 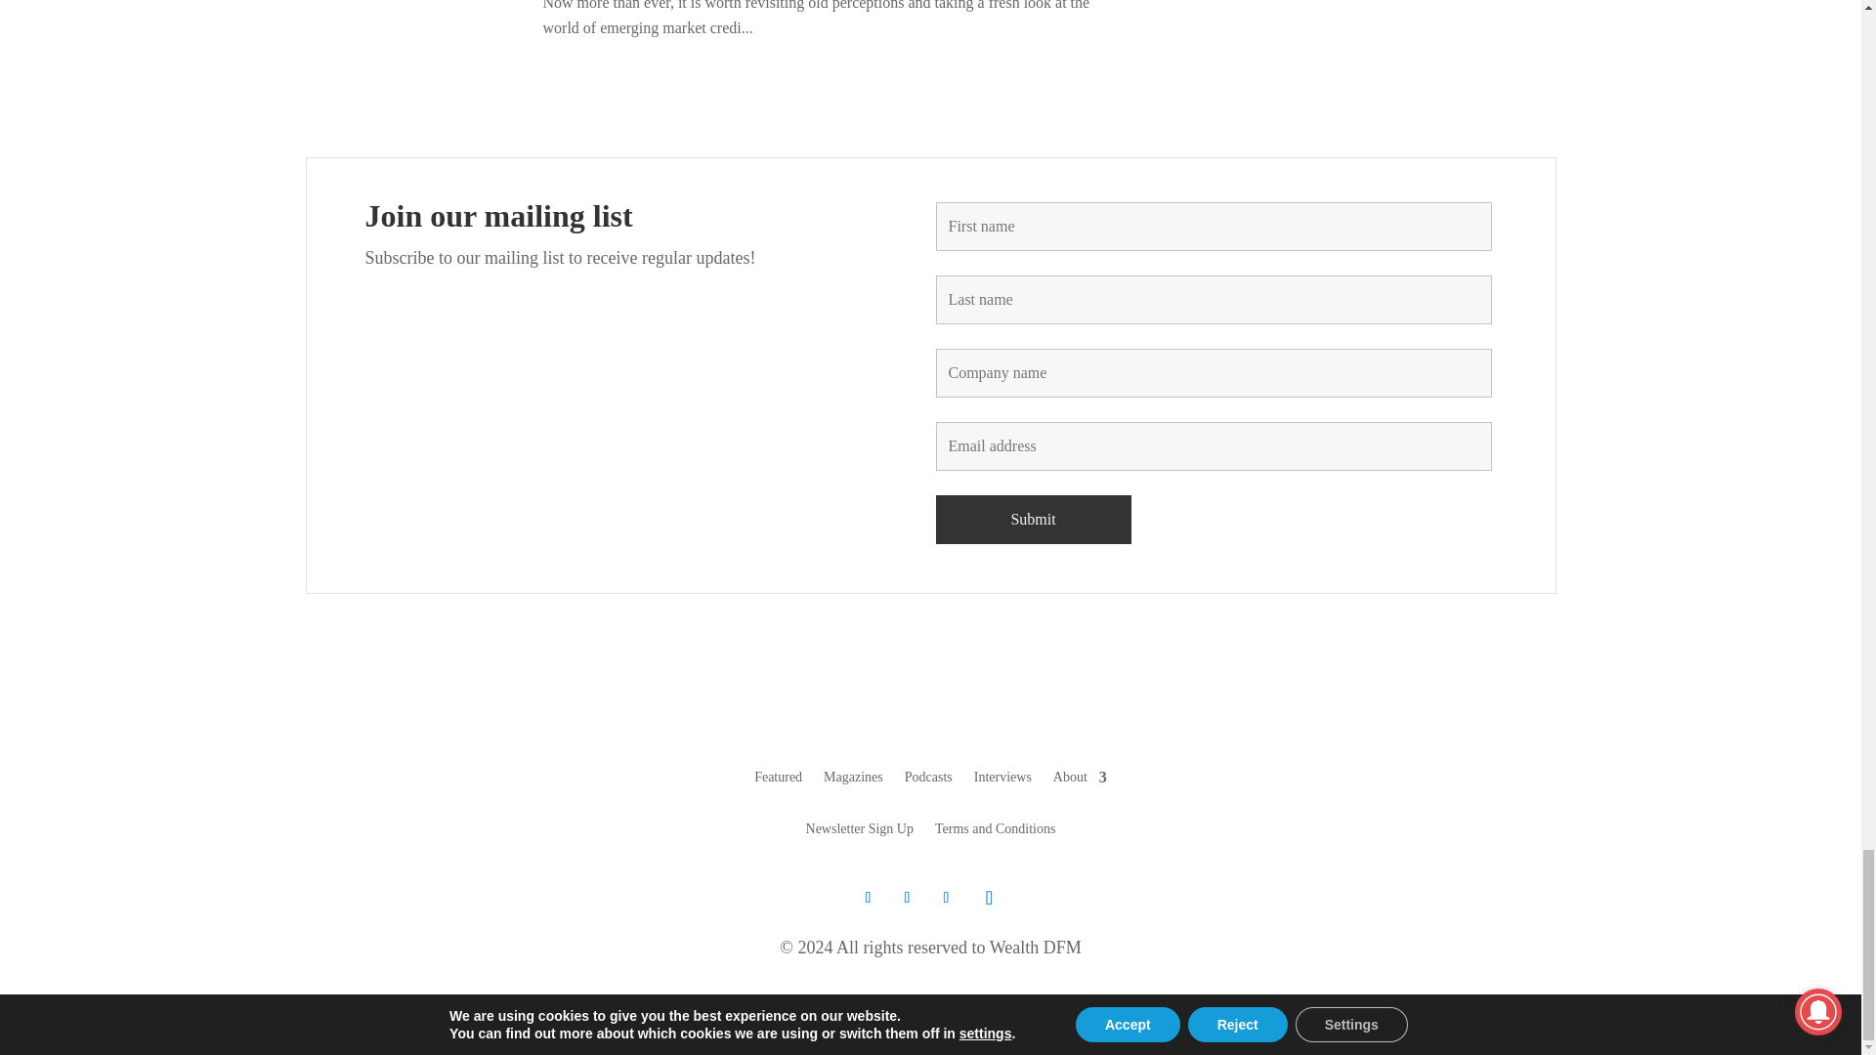 I want to click on Follow on X, so click(x=868, y=897).